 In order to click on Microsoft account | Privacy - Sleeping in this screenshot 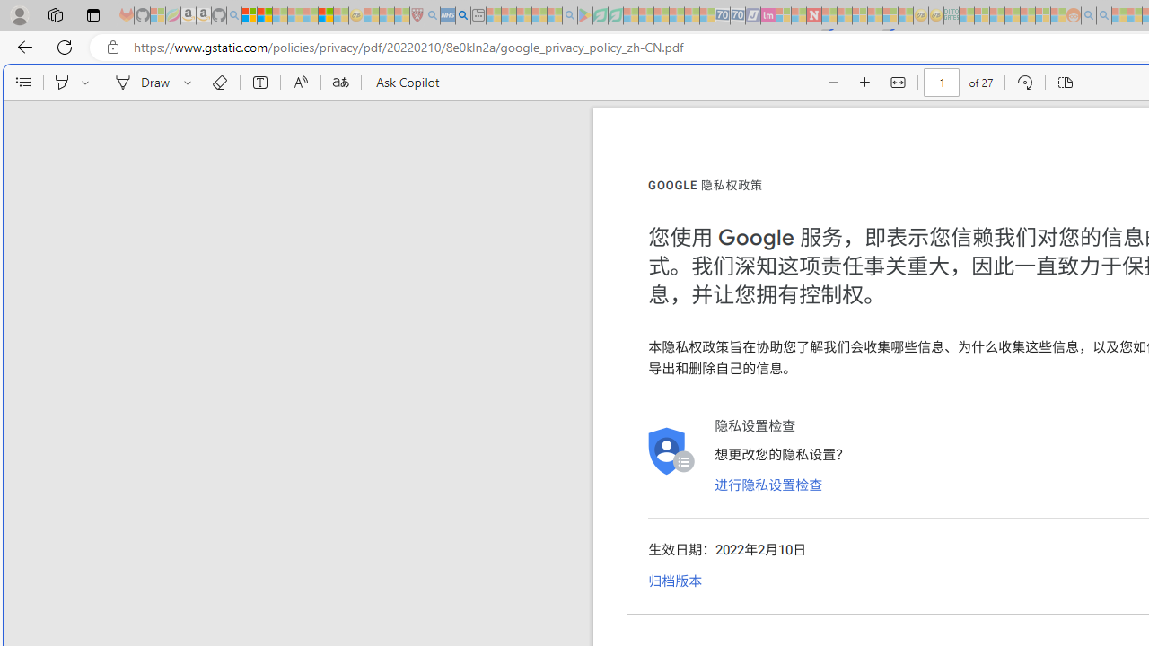, I will do `click(982, 16)`.